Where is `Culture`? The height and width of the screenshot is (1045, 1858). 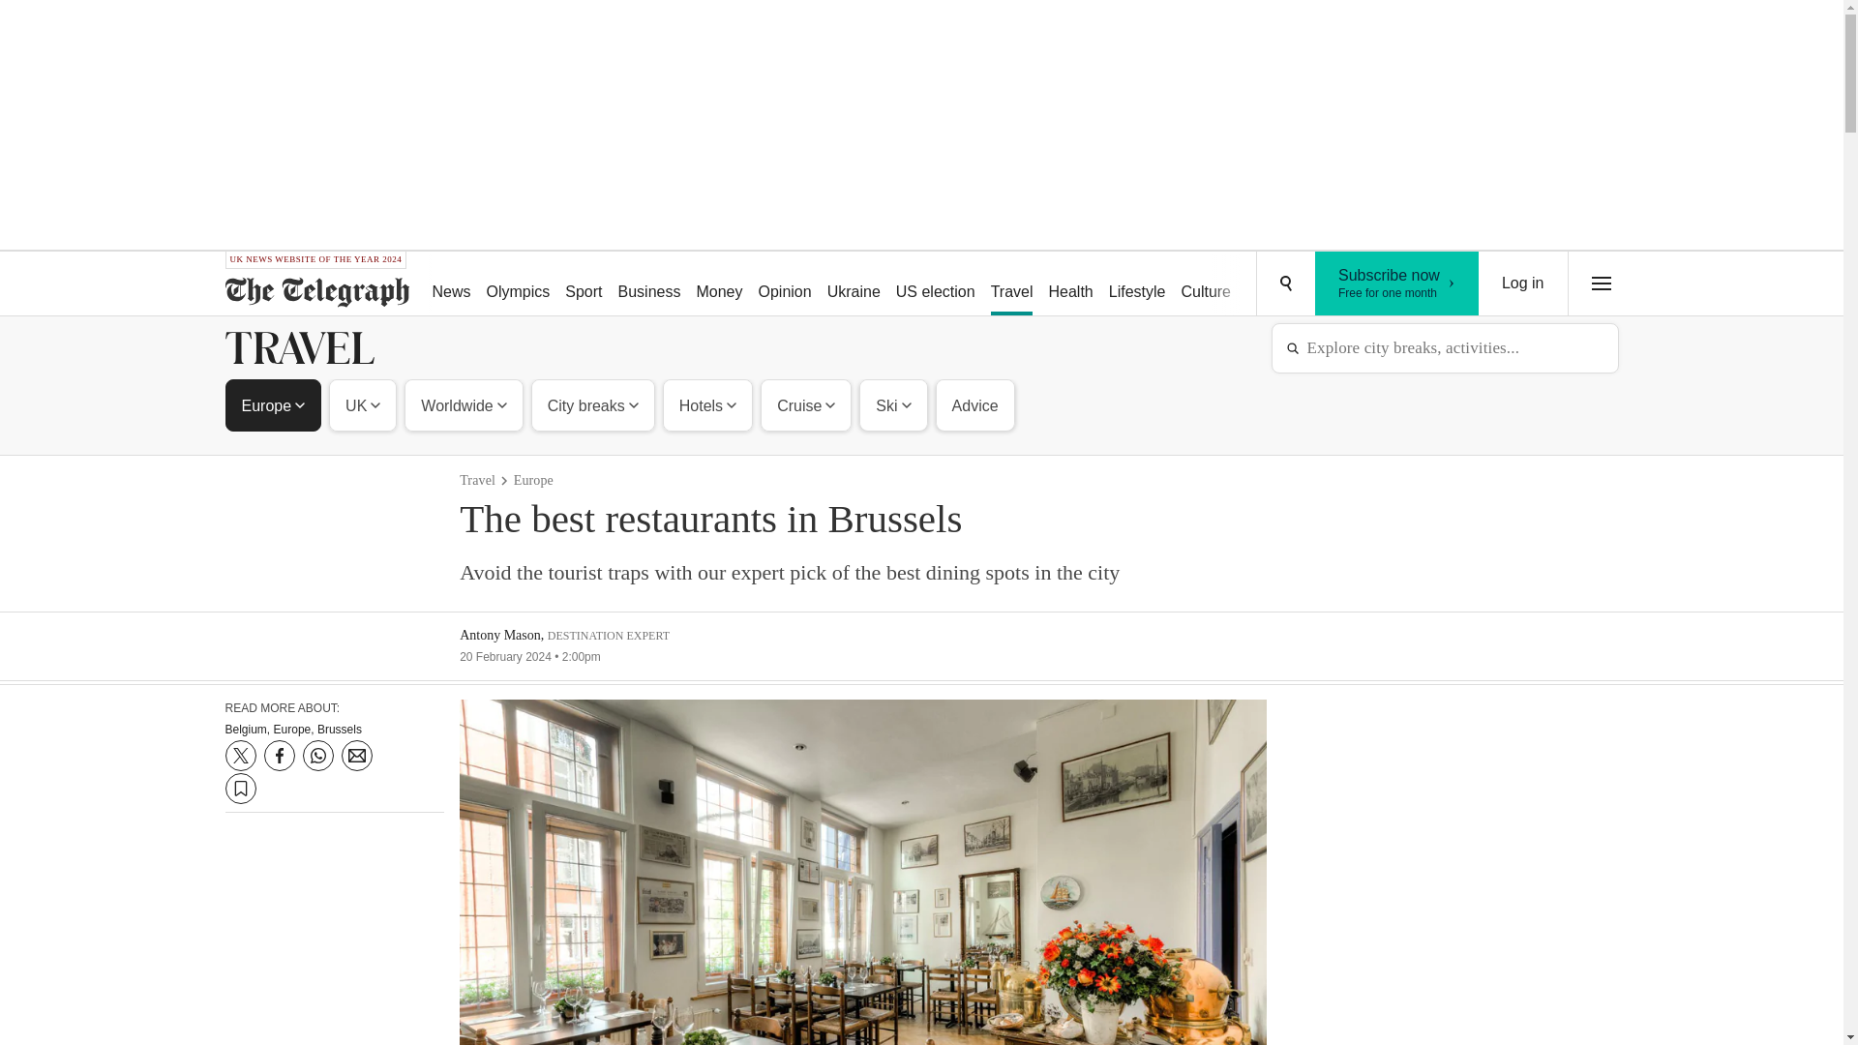 Culture is located at coordinates (650, 284).